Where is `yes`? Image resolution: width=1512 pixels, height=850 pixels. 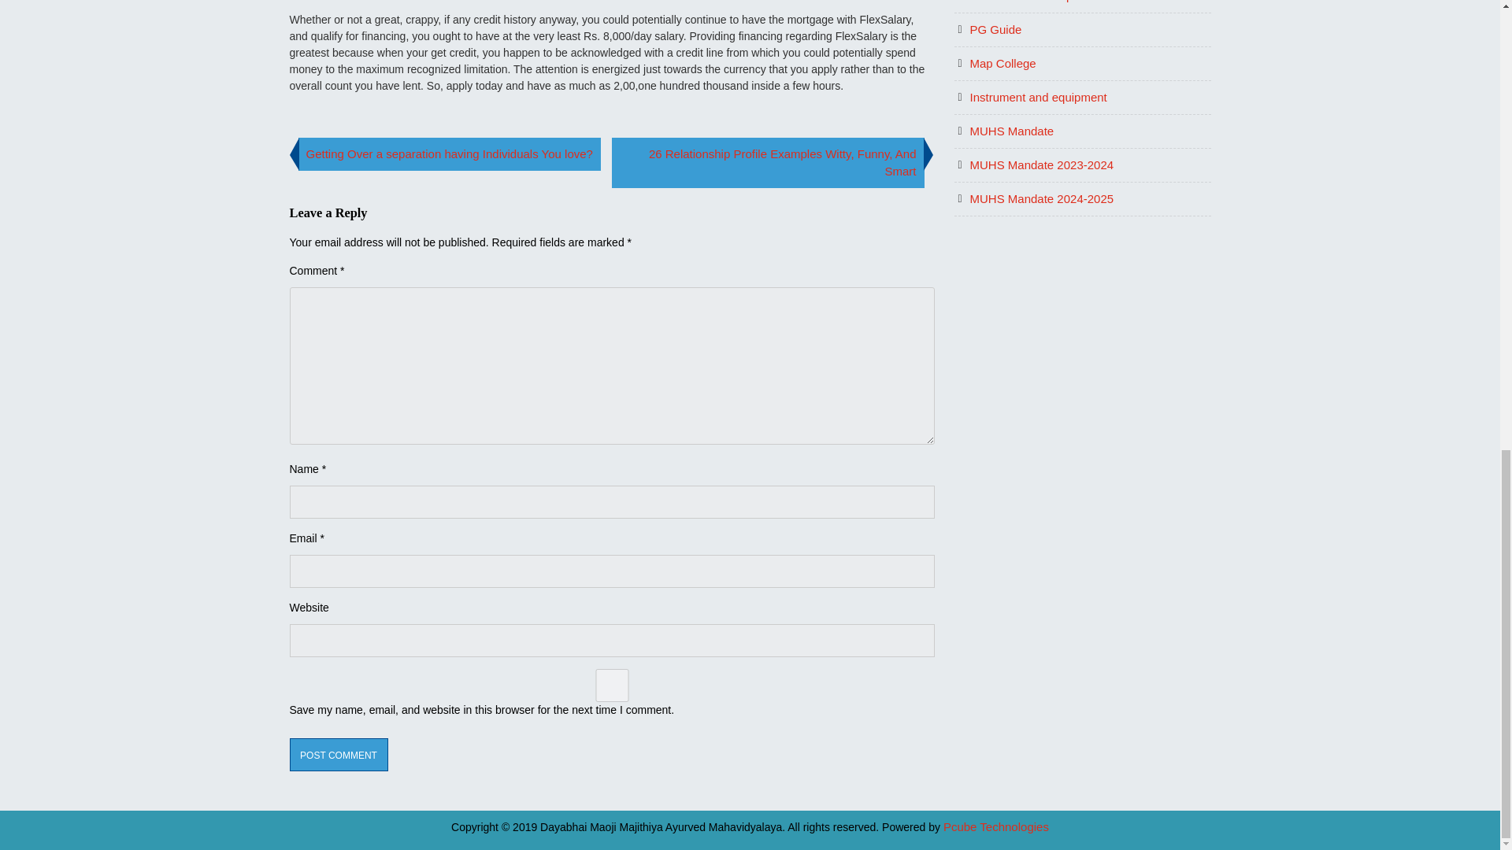 yes is located at coordinates (612, 685).